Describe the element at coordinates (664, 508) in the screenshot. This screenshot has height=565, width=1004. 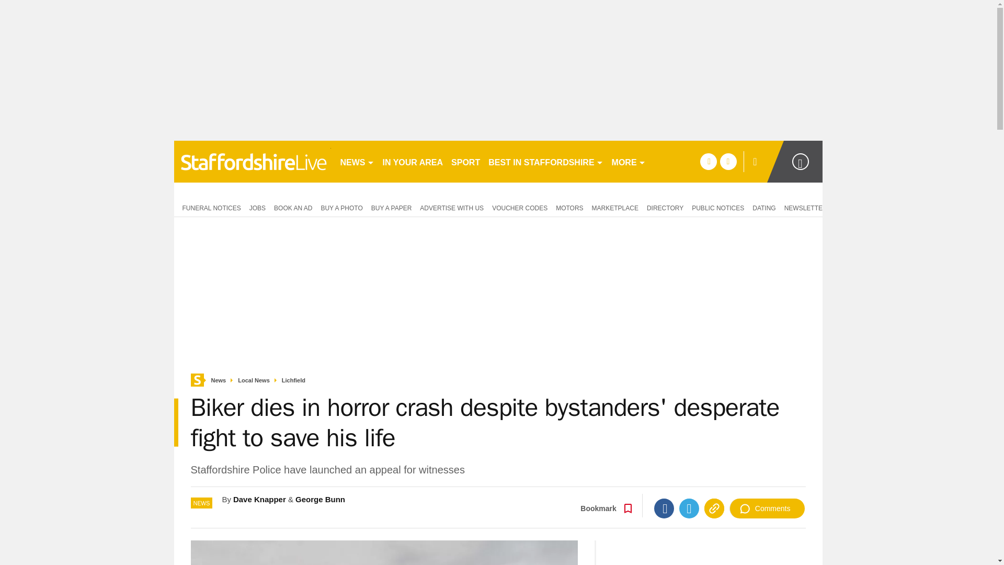
I see `Facebook` at that location.